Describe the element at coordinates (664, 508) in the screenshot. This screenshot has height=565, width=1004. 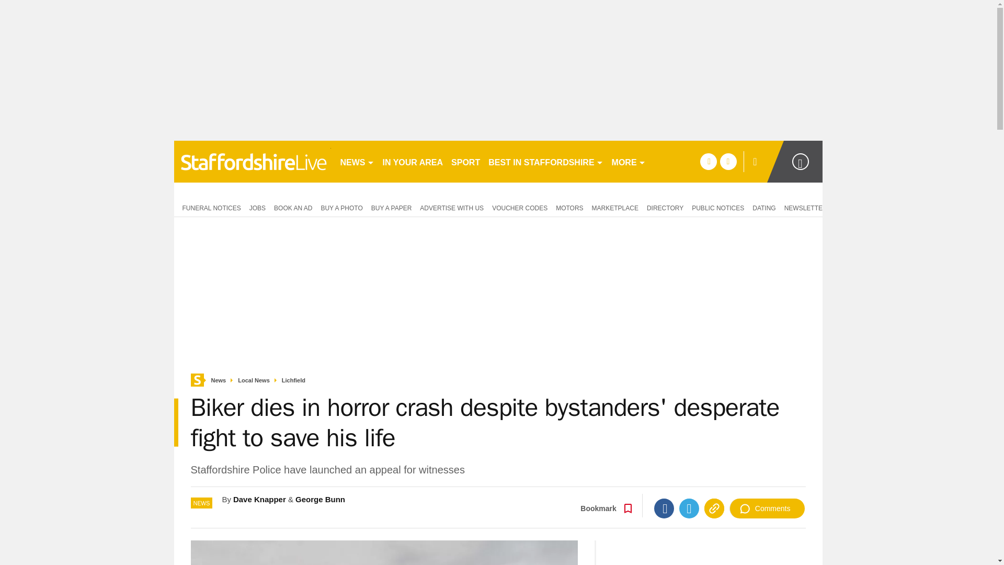
I see `Facebook` at that location.